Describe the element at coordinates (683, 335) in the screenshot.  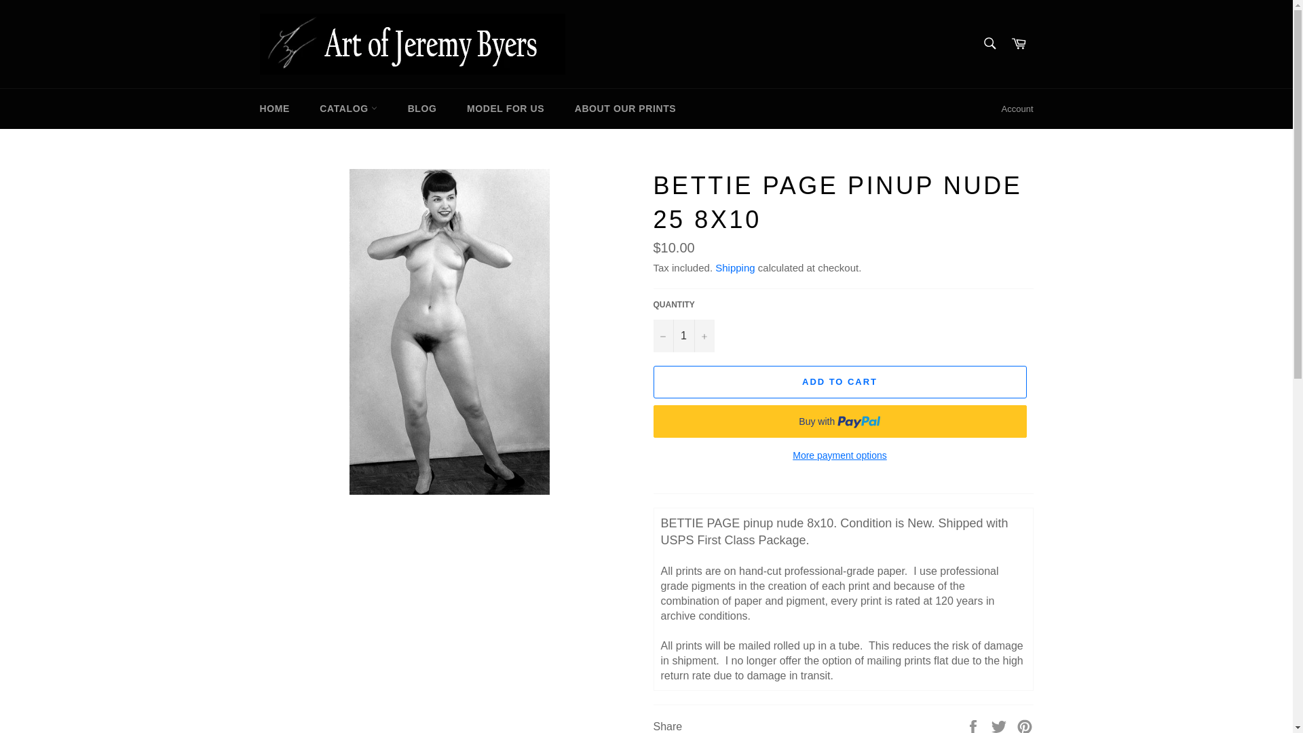
I see `1` at that location.